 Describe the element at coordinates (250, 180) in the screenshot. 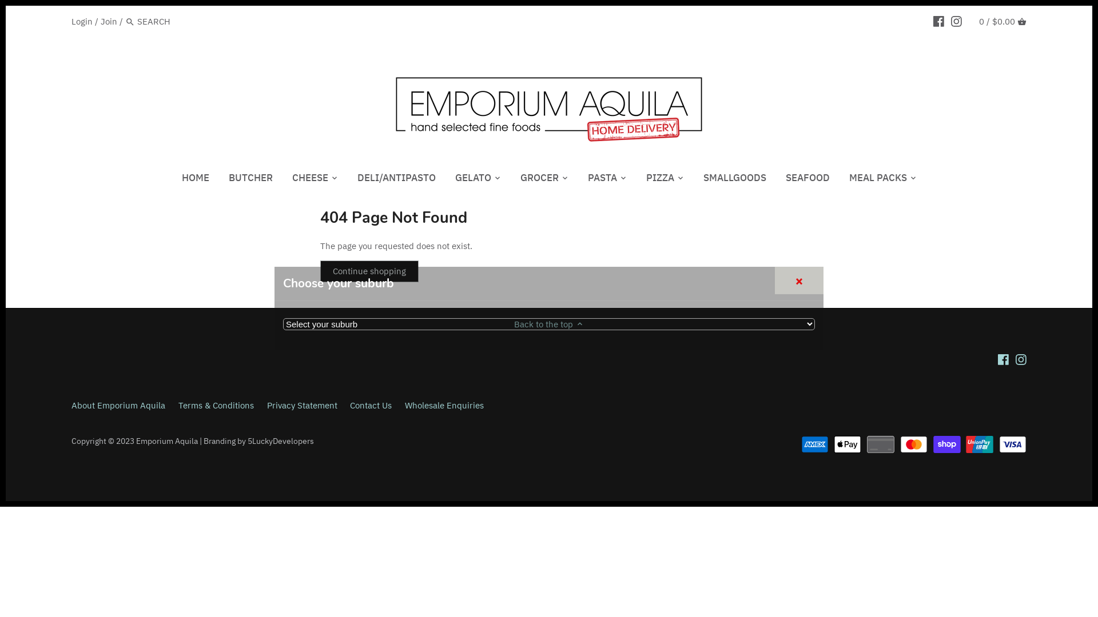

I see `BUTCHER` at that location.